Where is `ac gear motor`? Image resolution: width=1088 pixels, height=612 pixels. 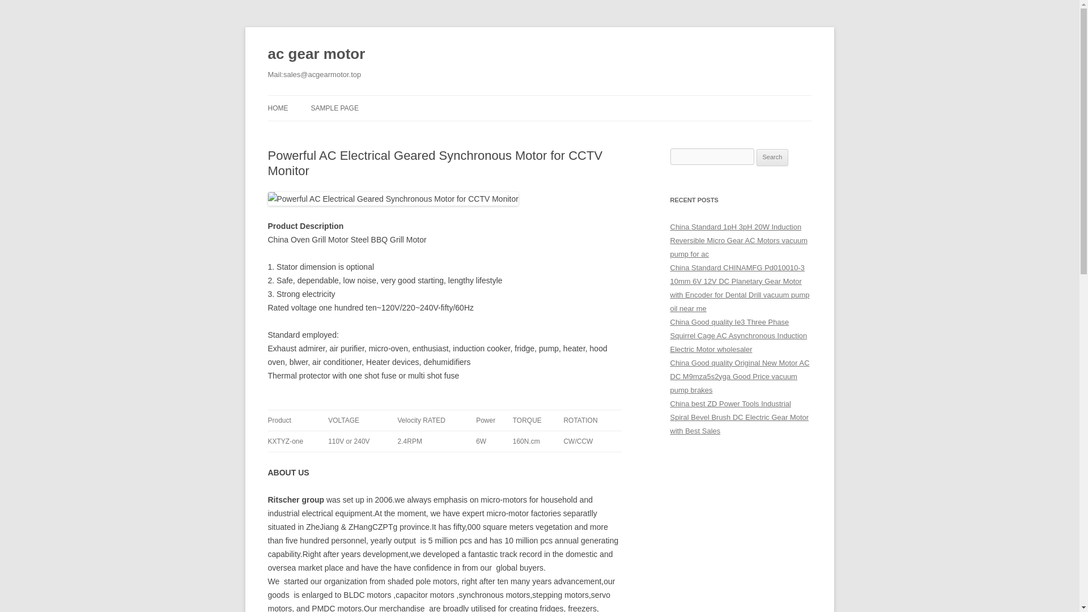
ac gear motor is located at coordinates (316, 54).